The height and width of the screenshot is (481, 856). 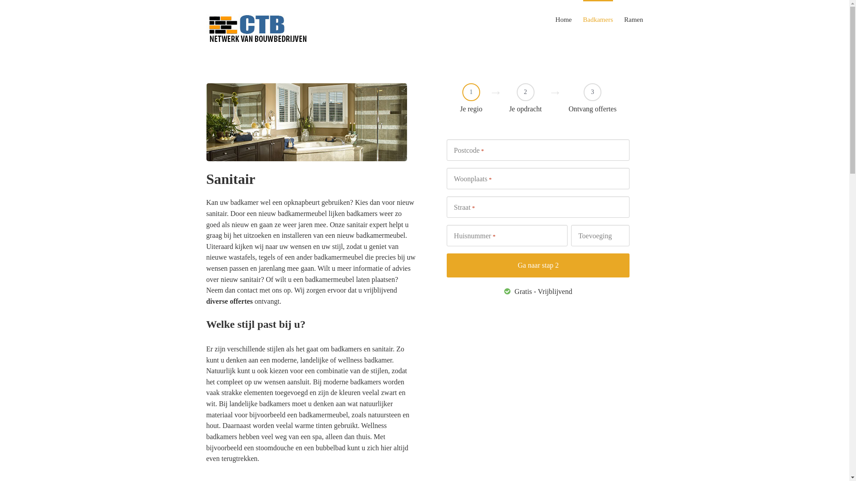 I want to click on Badkamers, so click(x=598, y=19).